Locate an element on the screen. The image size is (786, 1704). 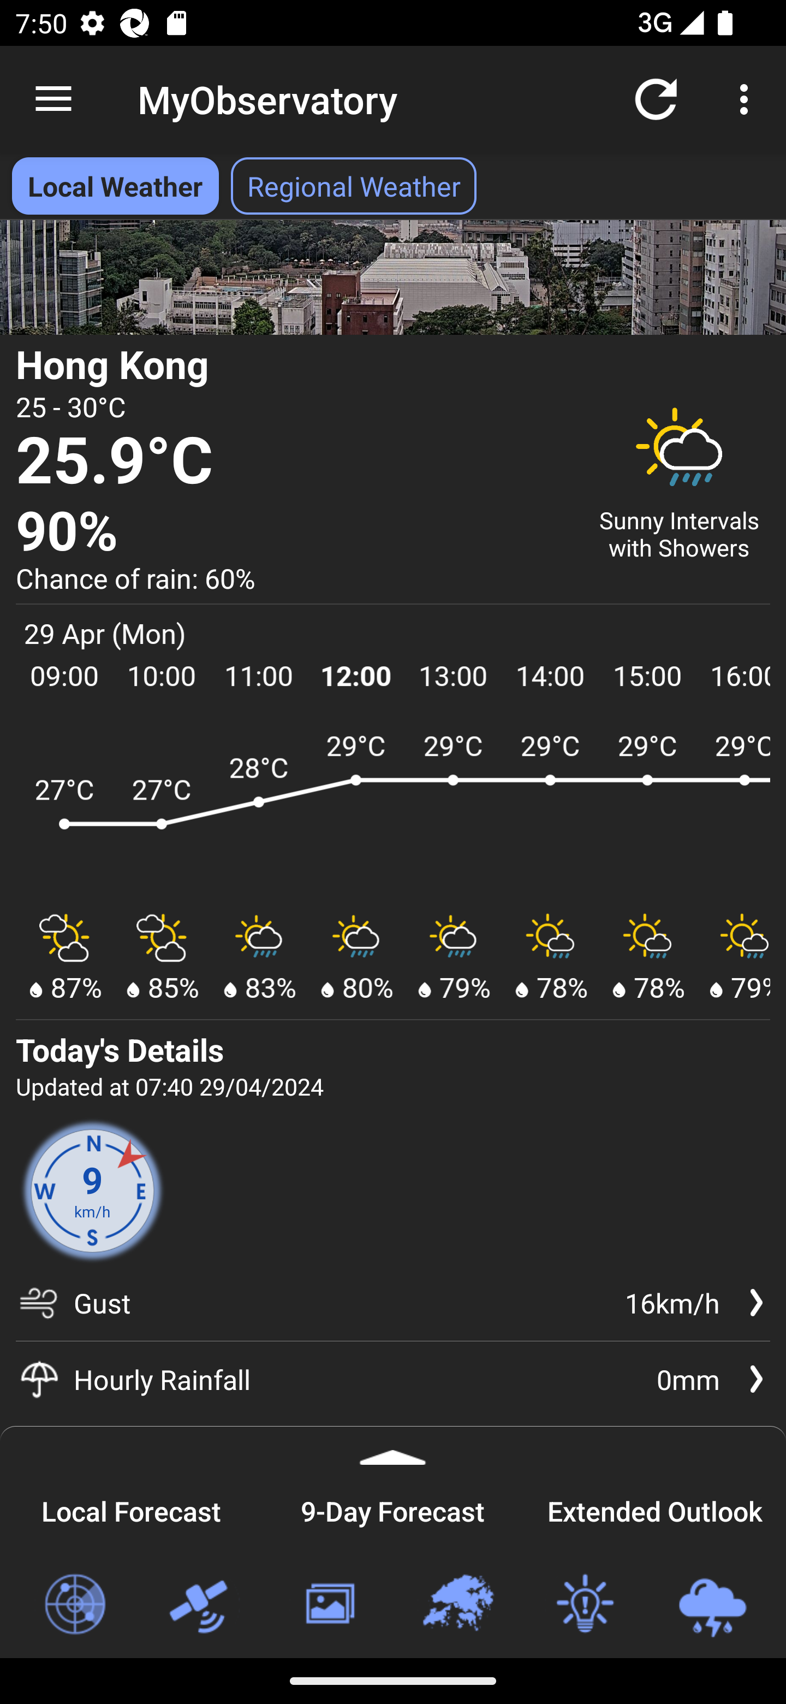
Refresh is located at coordinates (656, 98).